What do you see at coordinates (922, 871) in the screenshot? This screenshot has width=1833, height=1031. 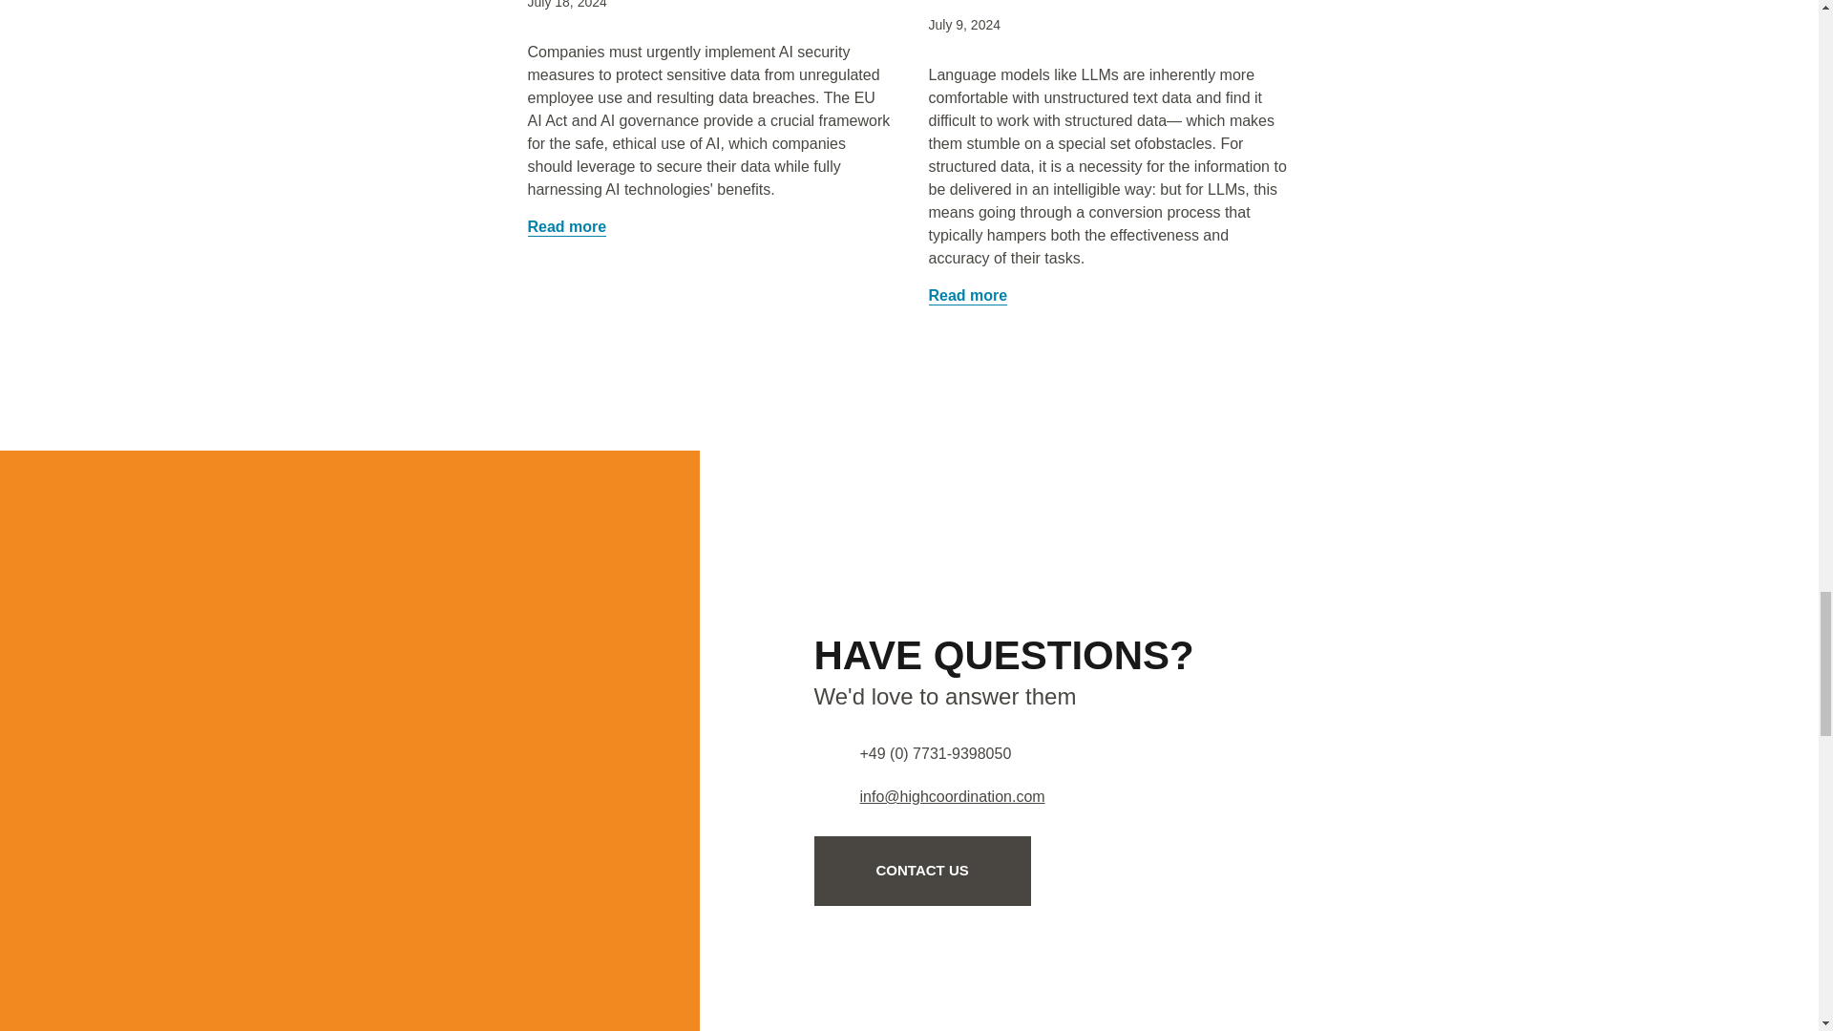 I see `CONTACT US` at bounding box center [922, 871].